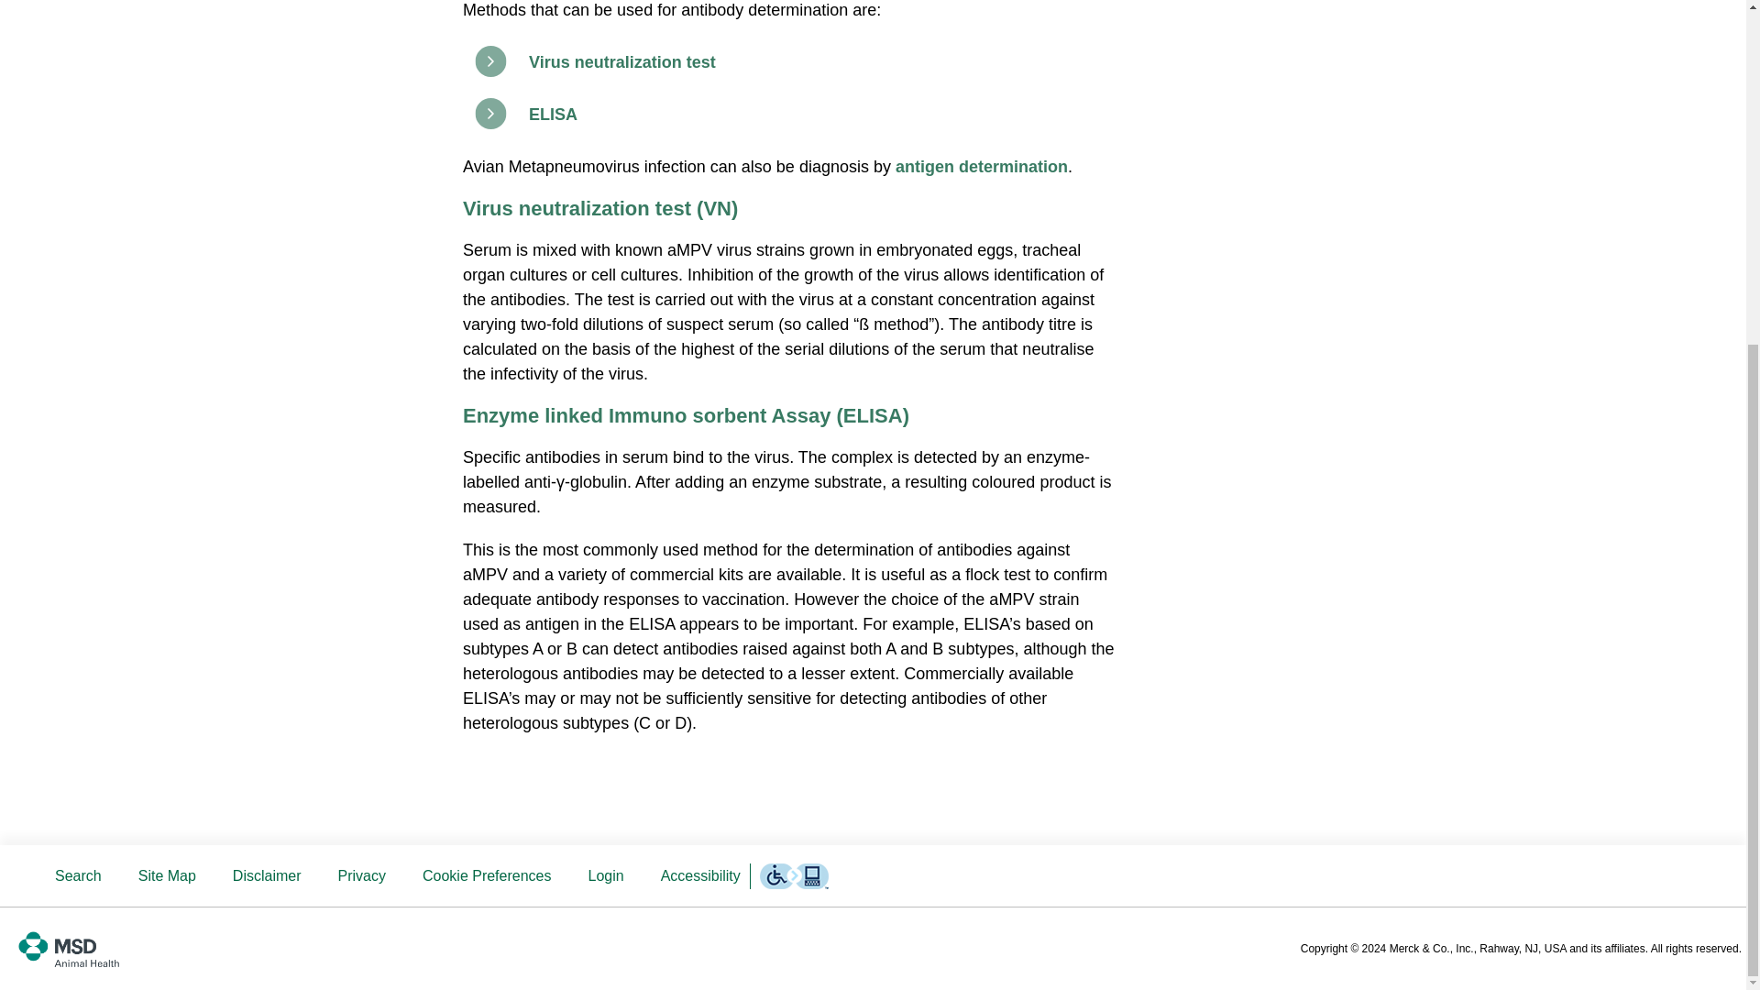 The width and height of the screenshot is (1760, 990). I want to click on Accessibility, so click(700, 875).